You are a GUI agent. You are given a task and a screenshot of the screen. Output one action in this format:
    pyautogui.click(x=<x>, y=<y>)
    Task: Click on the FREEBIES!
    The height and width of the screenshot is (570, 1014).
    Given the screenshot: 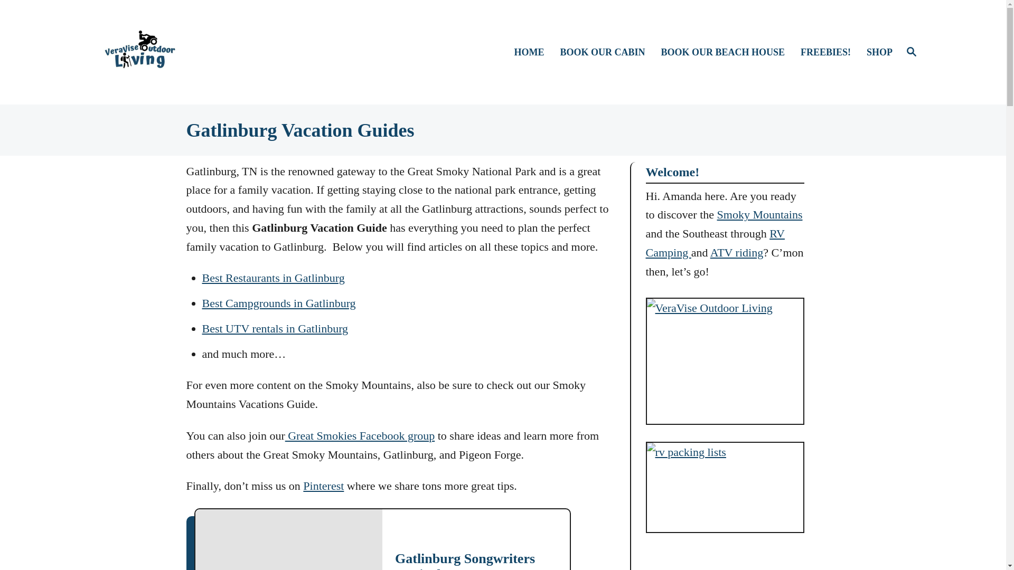 What is the action you would take?
    pyautogui.click(x=830, y=53)
    